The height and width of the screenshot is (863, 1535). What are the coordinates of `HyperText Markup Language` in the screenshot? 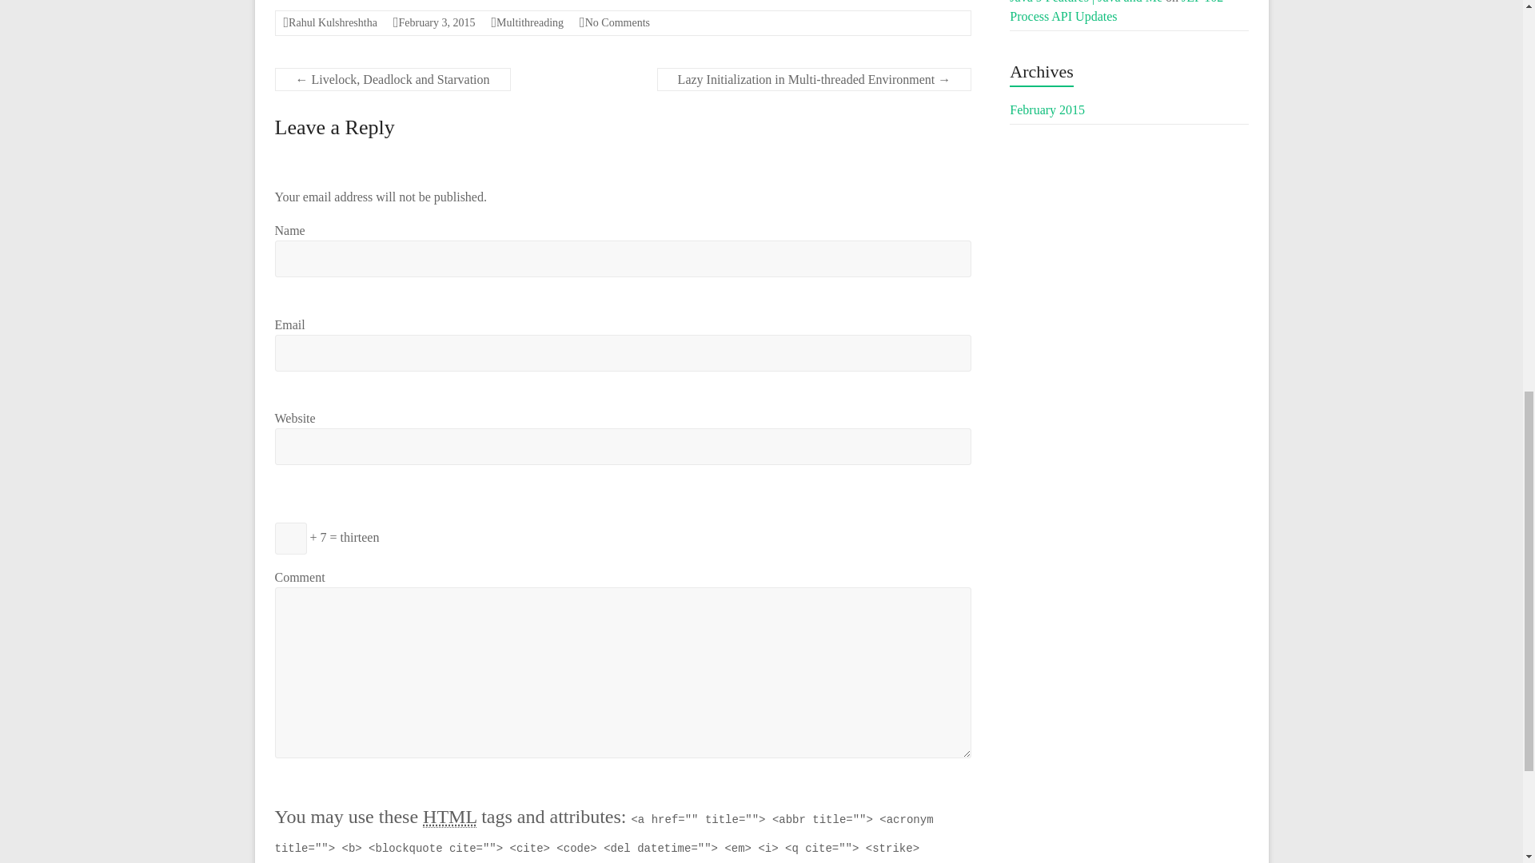 It's located at (449, 817).